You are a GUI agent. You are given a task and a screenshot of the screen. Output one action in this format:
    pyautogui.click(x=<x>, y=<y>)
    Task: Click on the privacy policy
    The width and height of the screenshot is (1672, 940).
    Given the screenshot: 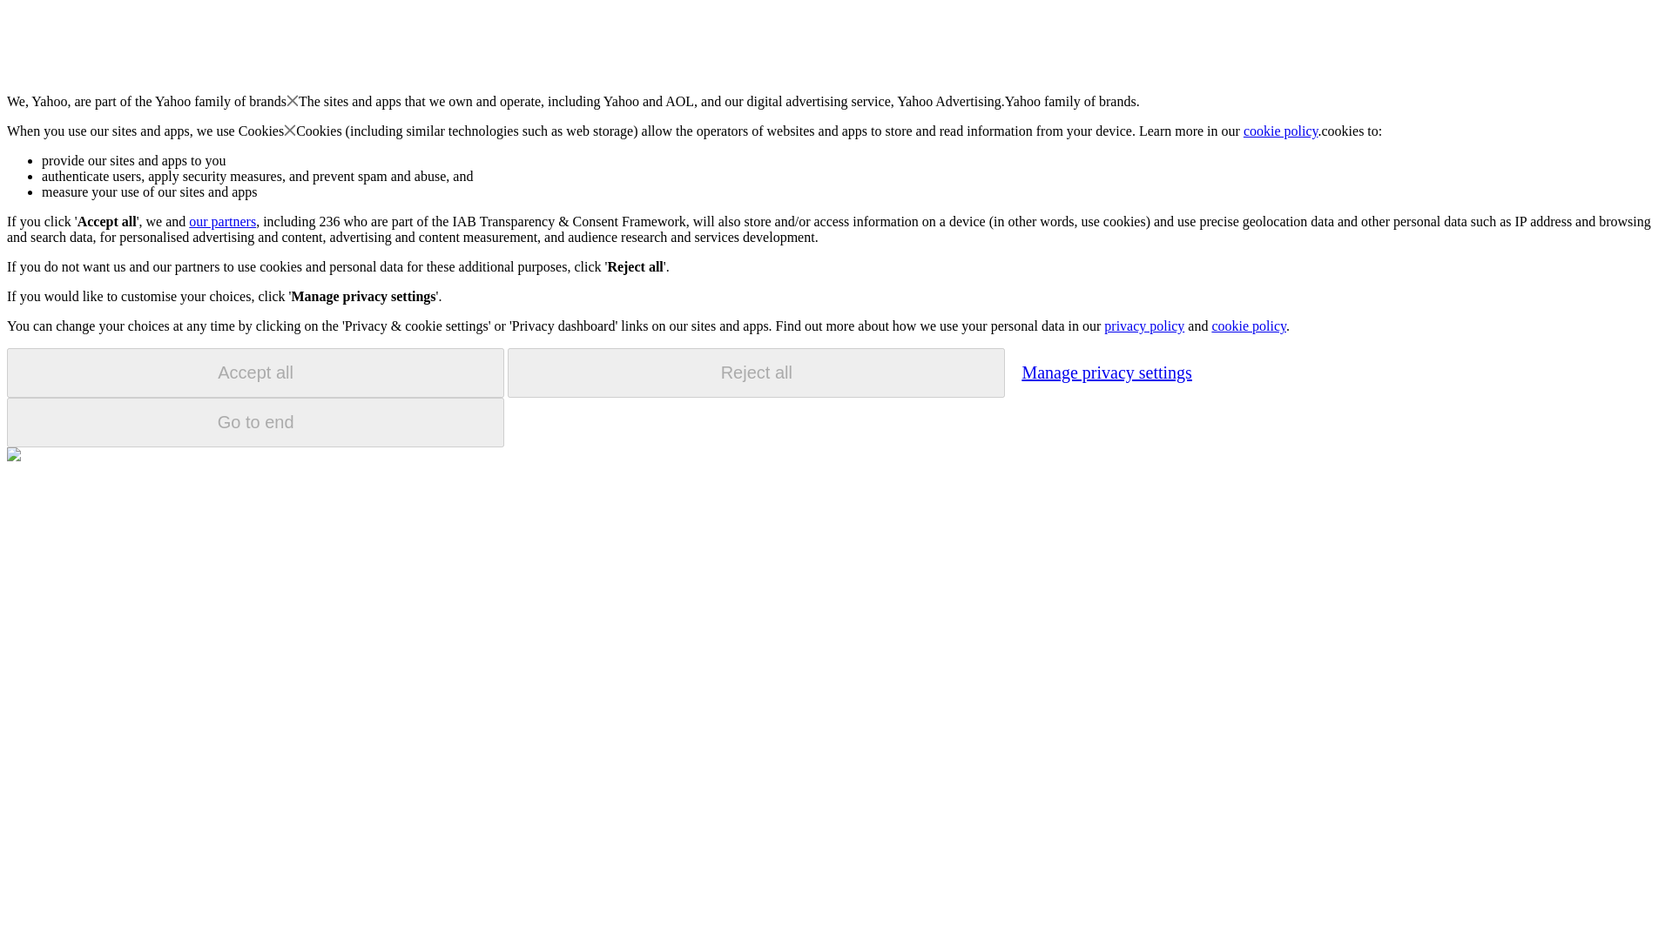 What is the action you would take?
    pyautogui.click(x=1143, y=326)
    